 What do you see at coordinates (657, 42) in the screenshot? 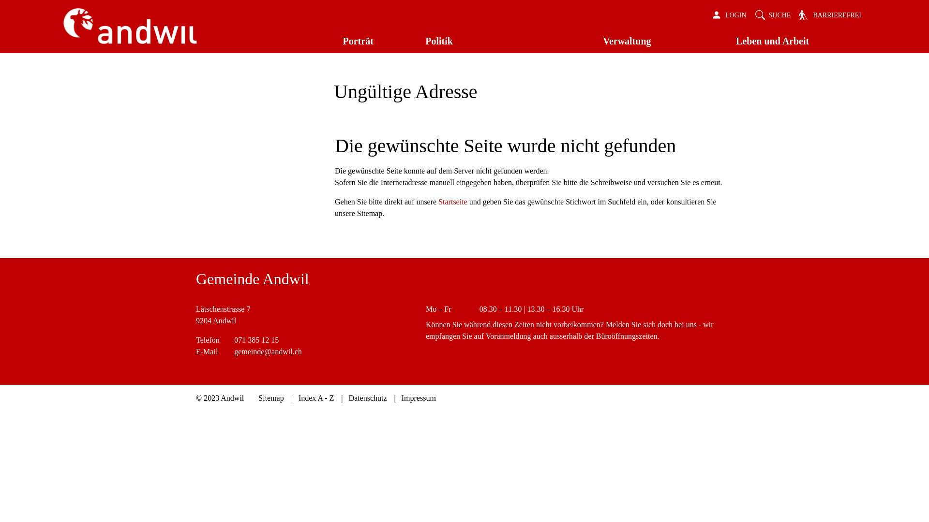
I see `Verwaltung` at bounding box center [657, 42].